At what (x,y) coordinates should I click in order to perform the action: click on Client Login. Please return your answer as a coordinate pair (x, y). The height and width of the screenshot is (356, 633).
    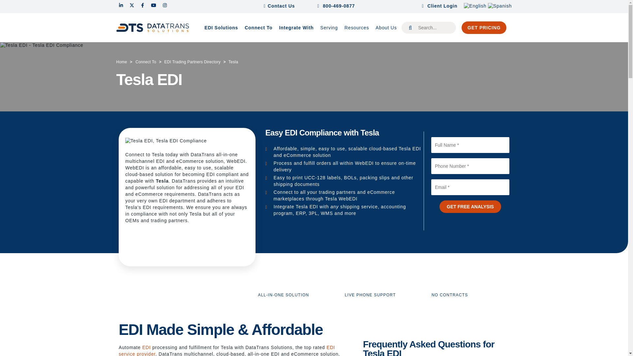
    Looking at the image, I should click on (440, 6).